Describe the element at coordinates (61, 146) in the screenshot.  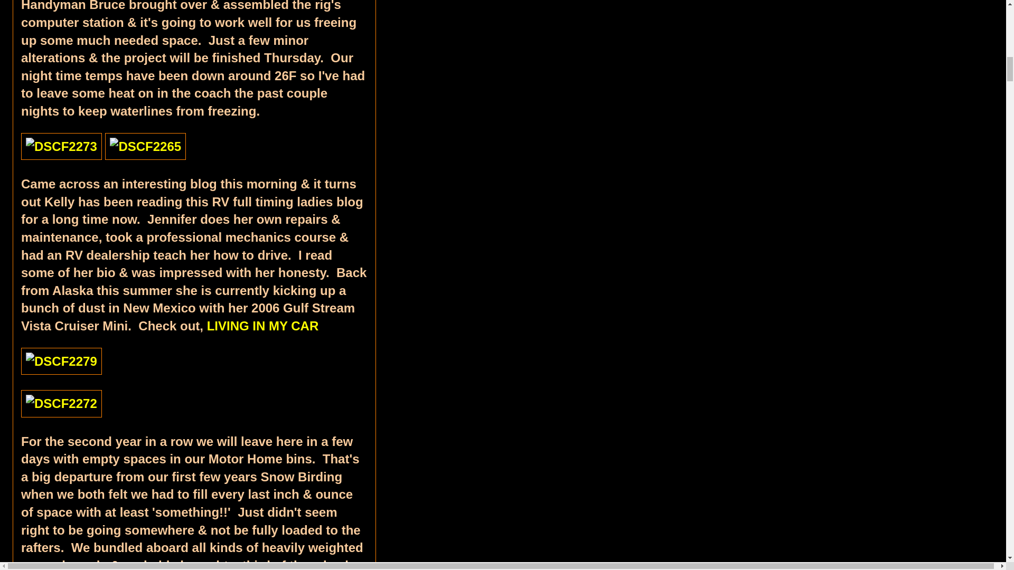
I see `DSCF2273` at that location.